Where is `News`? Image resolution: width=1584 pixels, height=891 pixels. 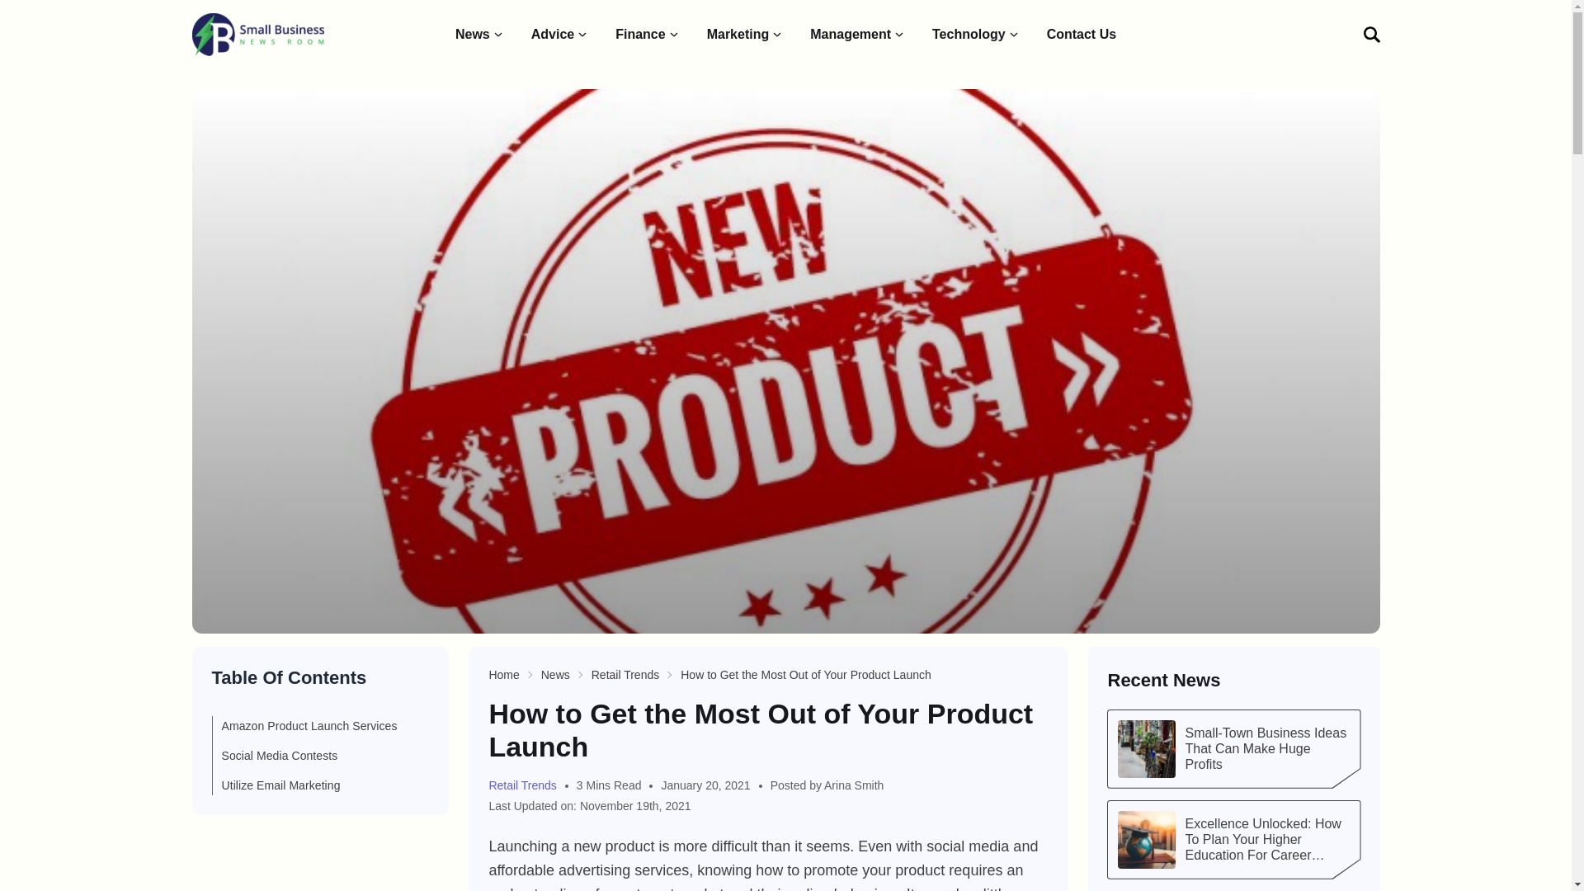 News is located at coordinates (556, 675).